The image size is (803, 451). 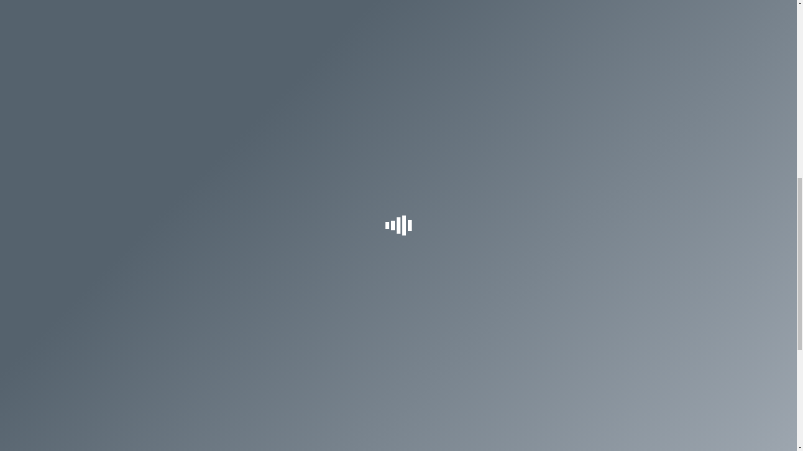 I want to click on July 1, 2016, so click(x=344, y=118).